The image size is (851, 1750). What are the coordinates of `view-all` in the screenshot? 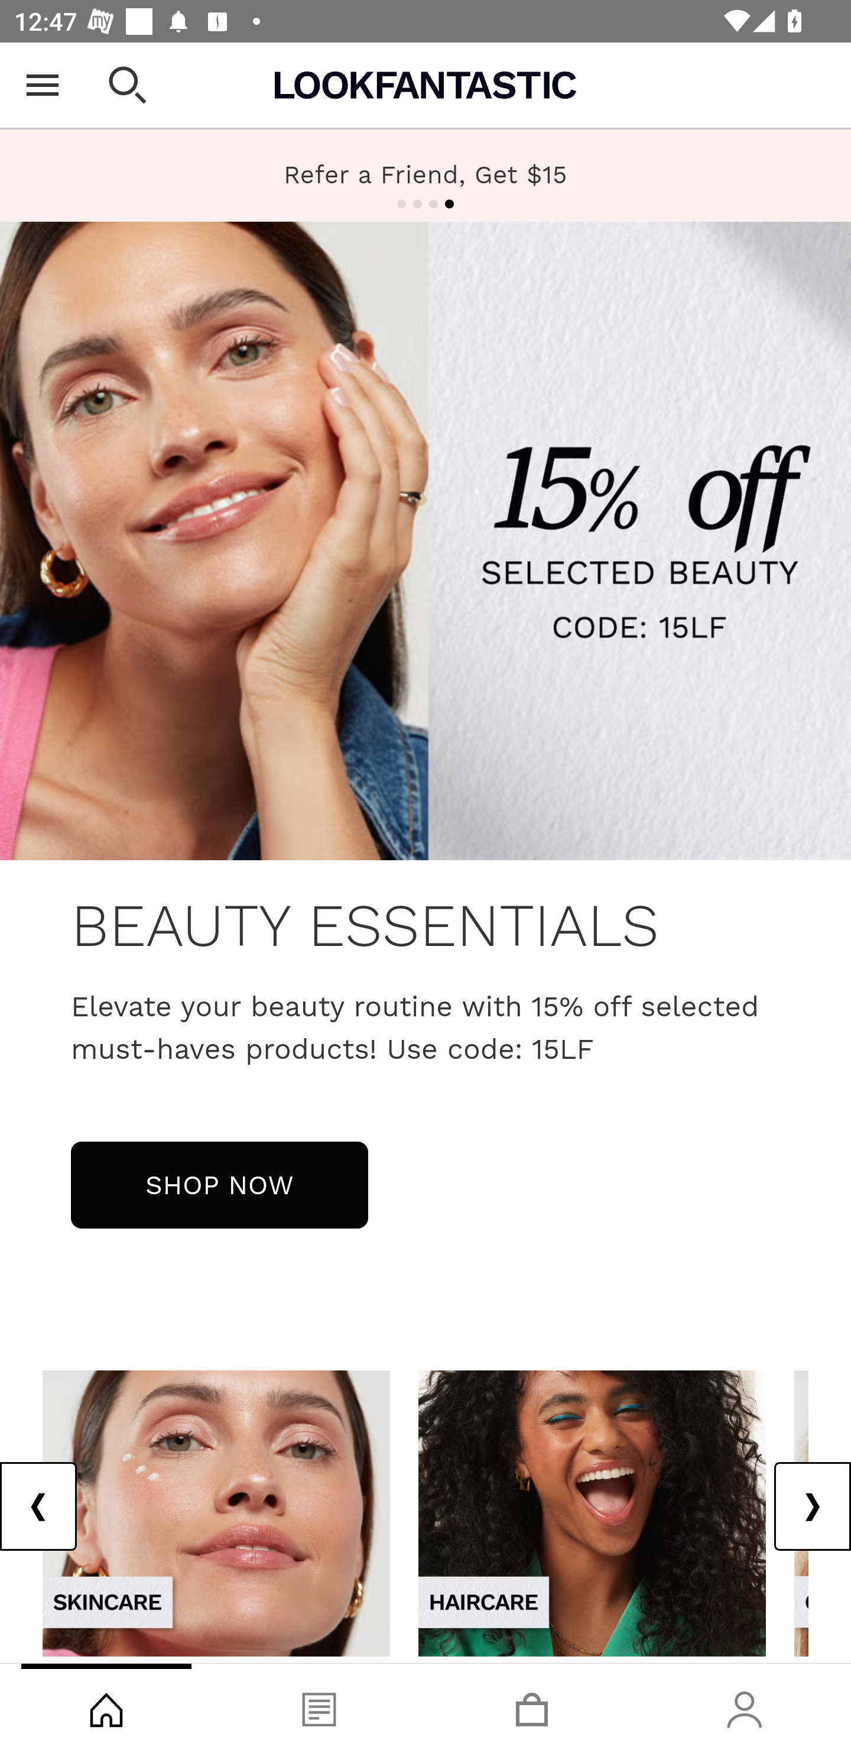 It's located at (592, 1512).